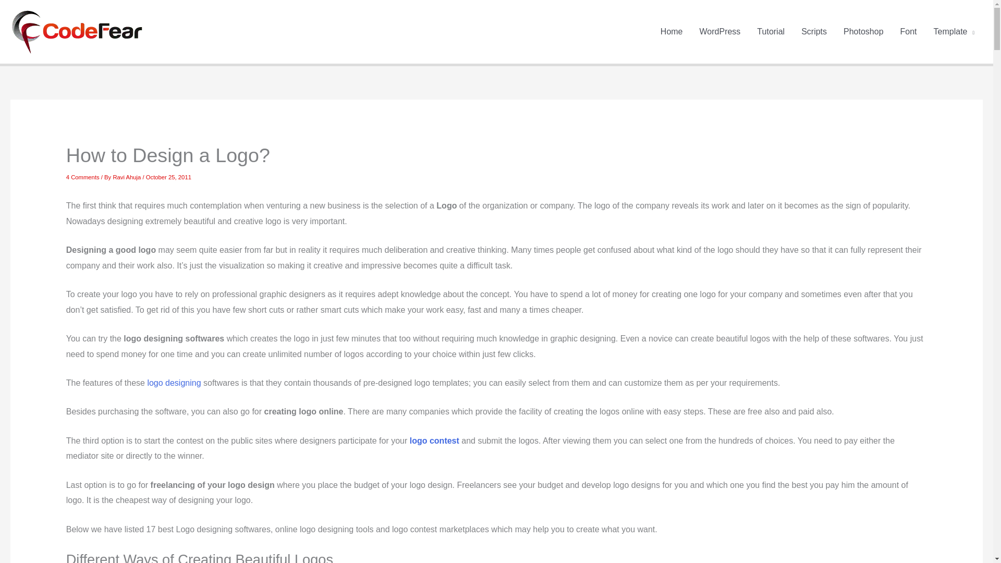 The height and width of the screenshot is (563, 1001). What do you see at coordinates (127, 177) in the screenshot?
I see `Ravi Ahuja` at bounding box center [127, 177].